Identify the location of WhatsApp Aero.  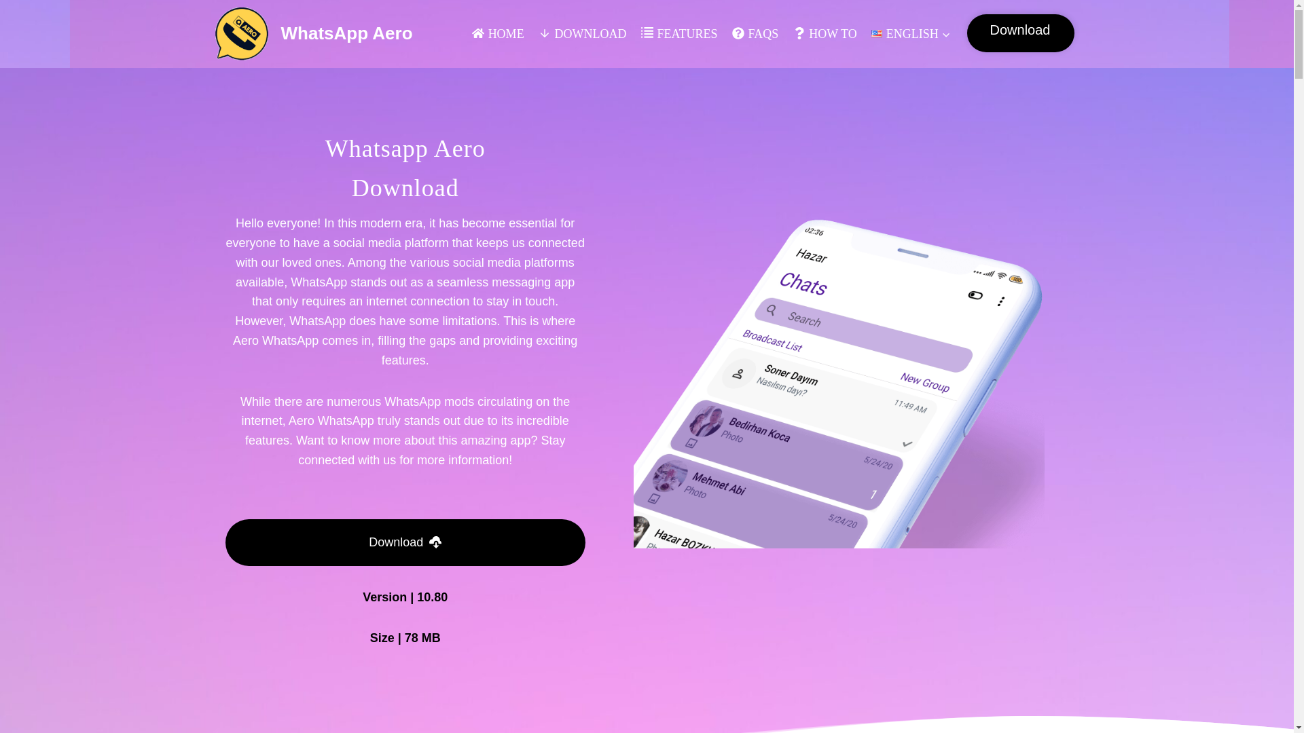
(314, 33).